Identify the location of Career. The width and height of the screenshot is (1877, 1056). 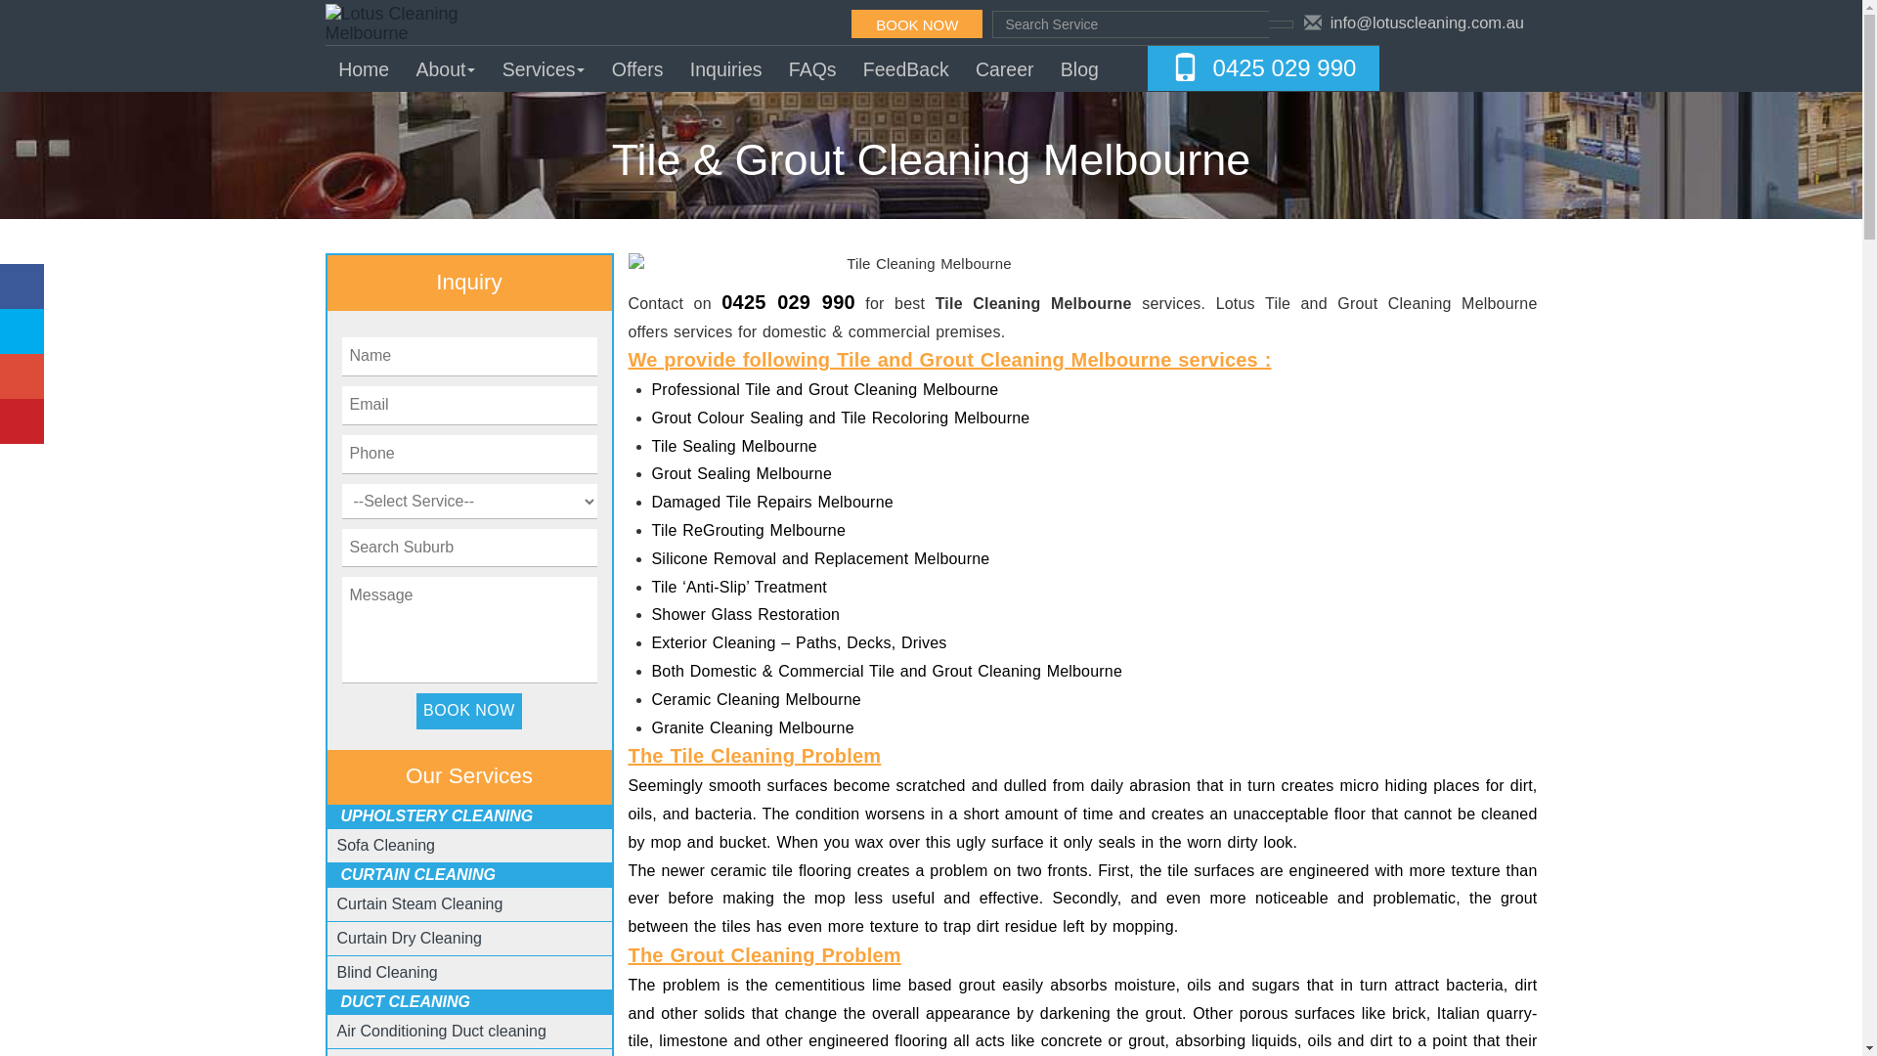
(1004, 68).